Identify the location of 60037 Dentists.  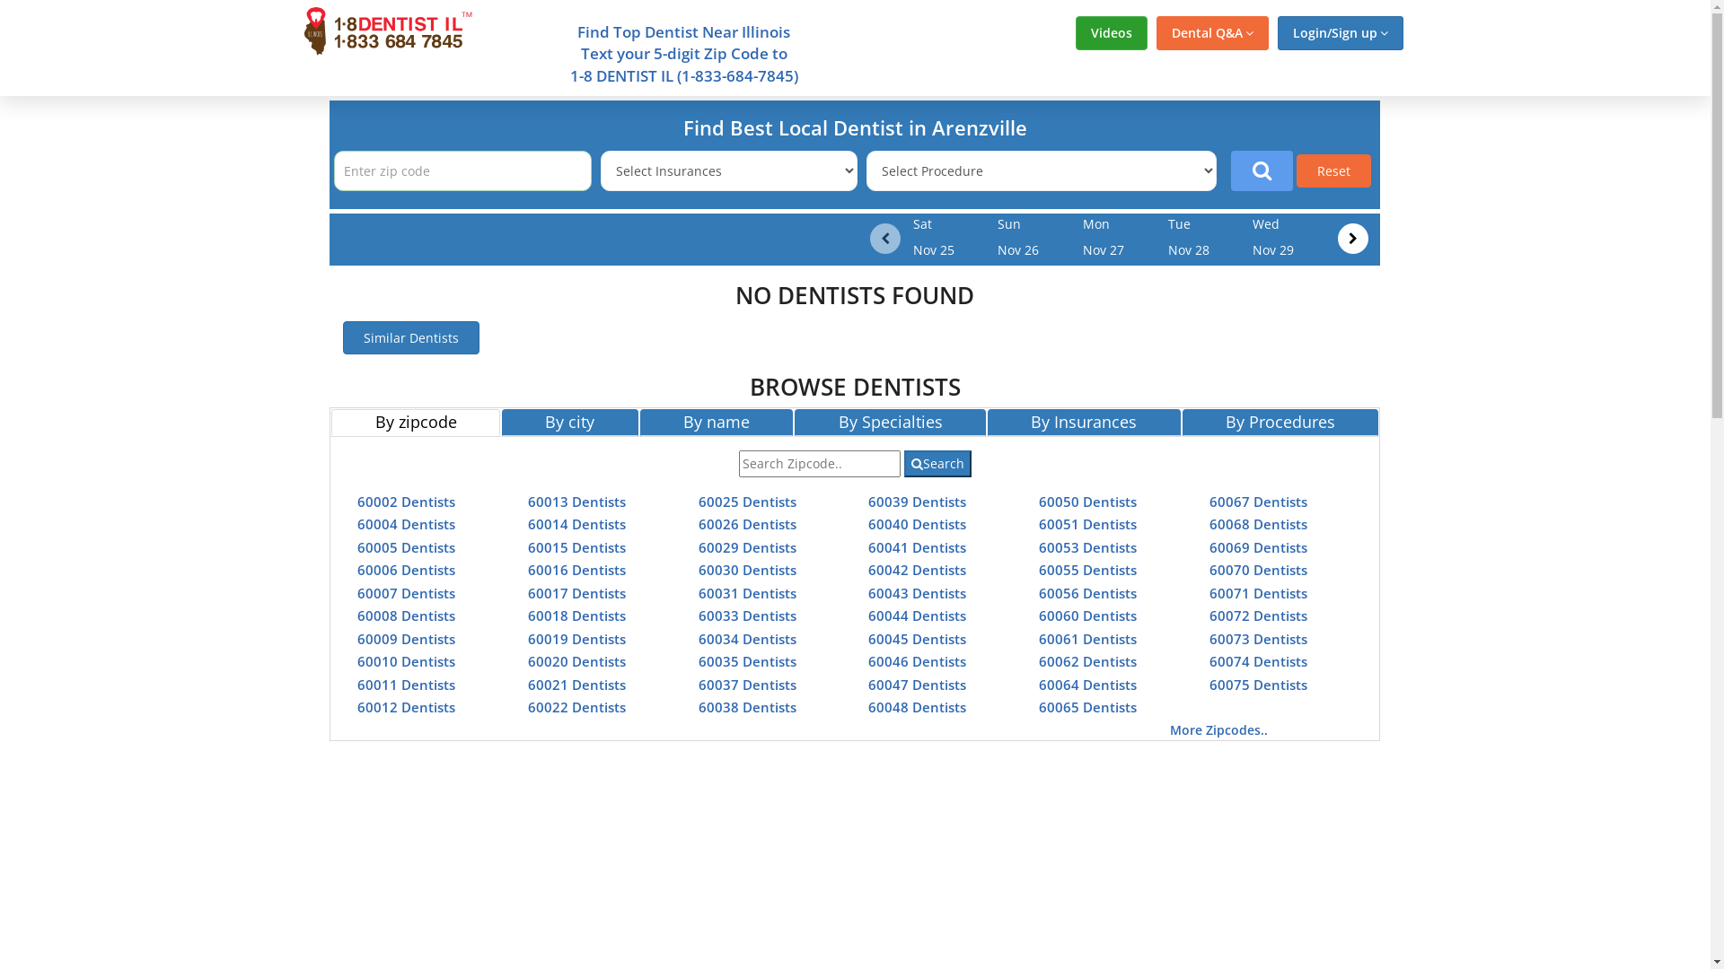
(747, 684).